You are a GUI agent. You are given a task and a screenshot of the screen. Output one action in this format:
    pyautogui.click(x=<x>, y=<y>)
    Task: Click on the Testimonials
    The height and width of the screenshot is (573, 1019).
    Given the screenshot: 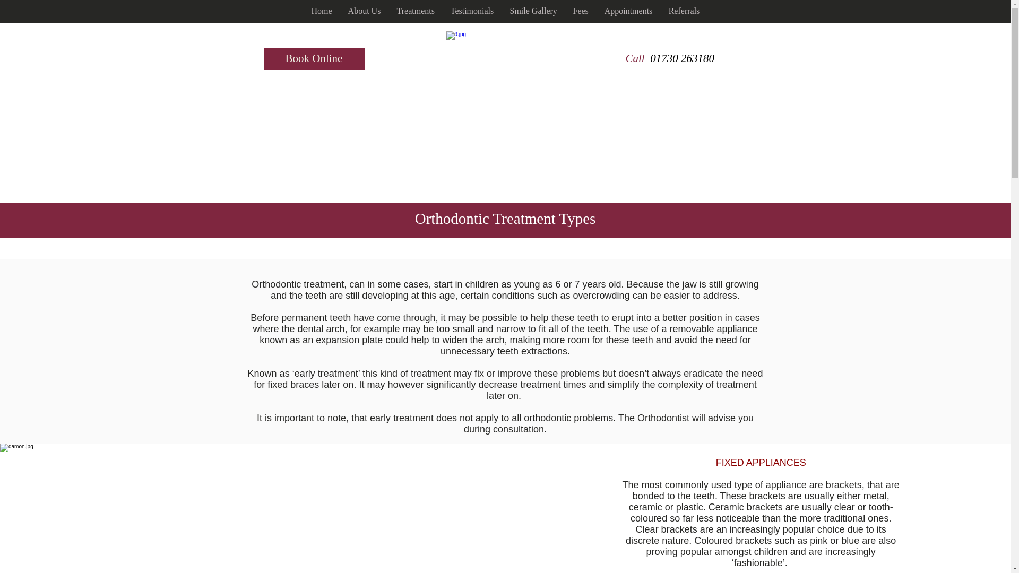 What is the action you would take?
    pyautogui.click(x=472, y=12)
    